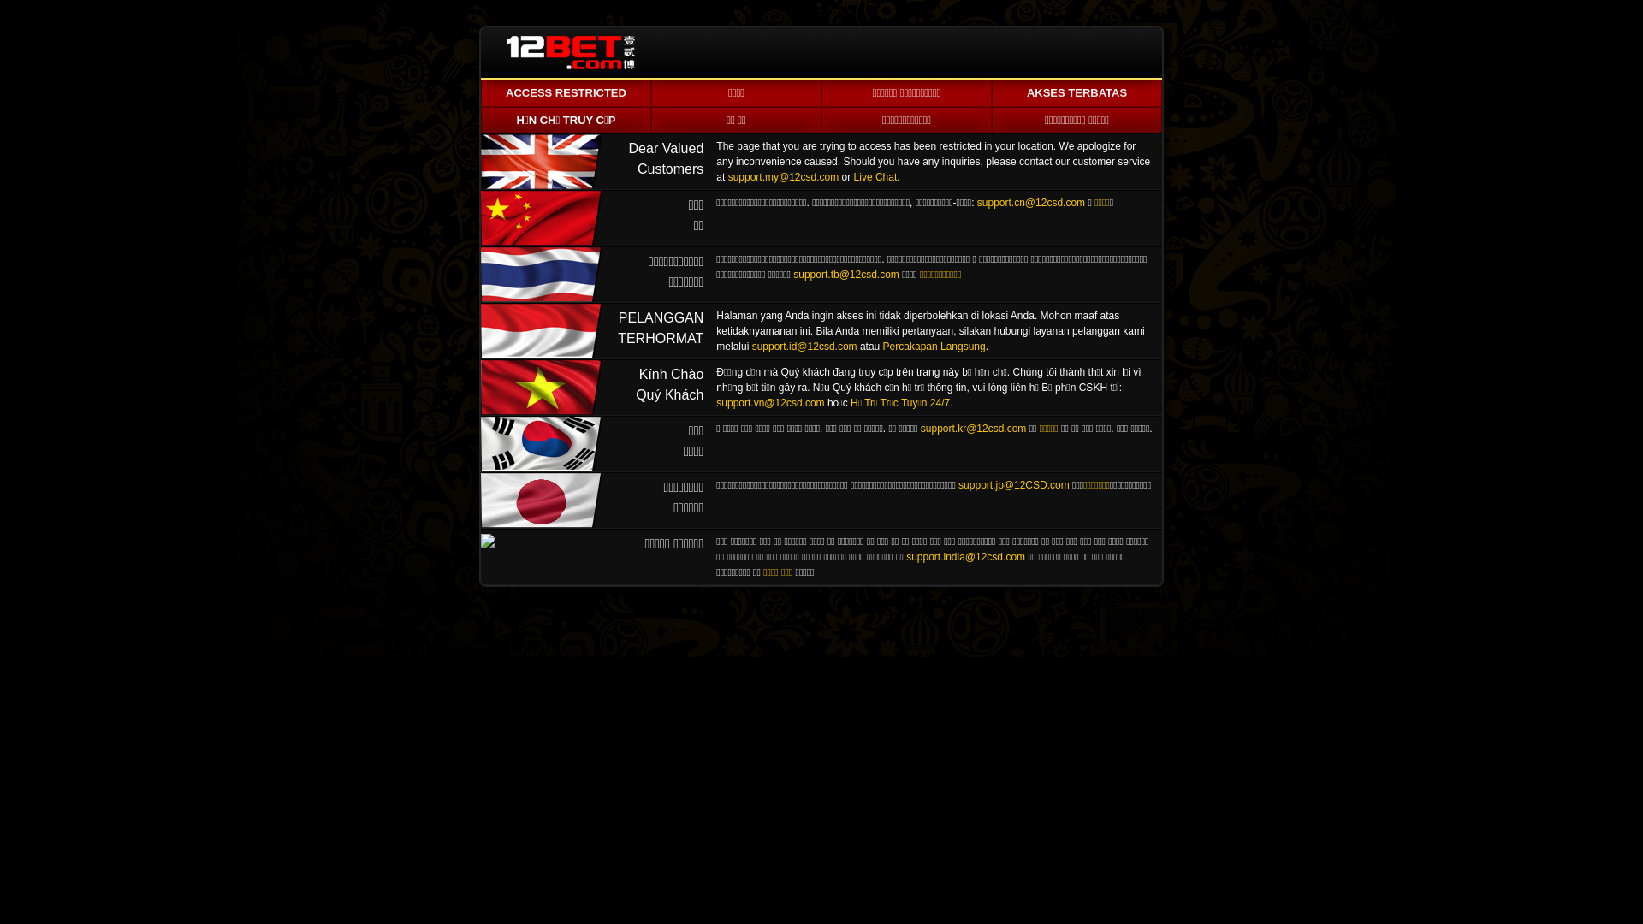  I want to click on support.id@12csd.com, so click(804, 346).